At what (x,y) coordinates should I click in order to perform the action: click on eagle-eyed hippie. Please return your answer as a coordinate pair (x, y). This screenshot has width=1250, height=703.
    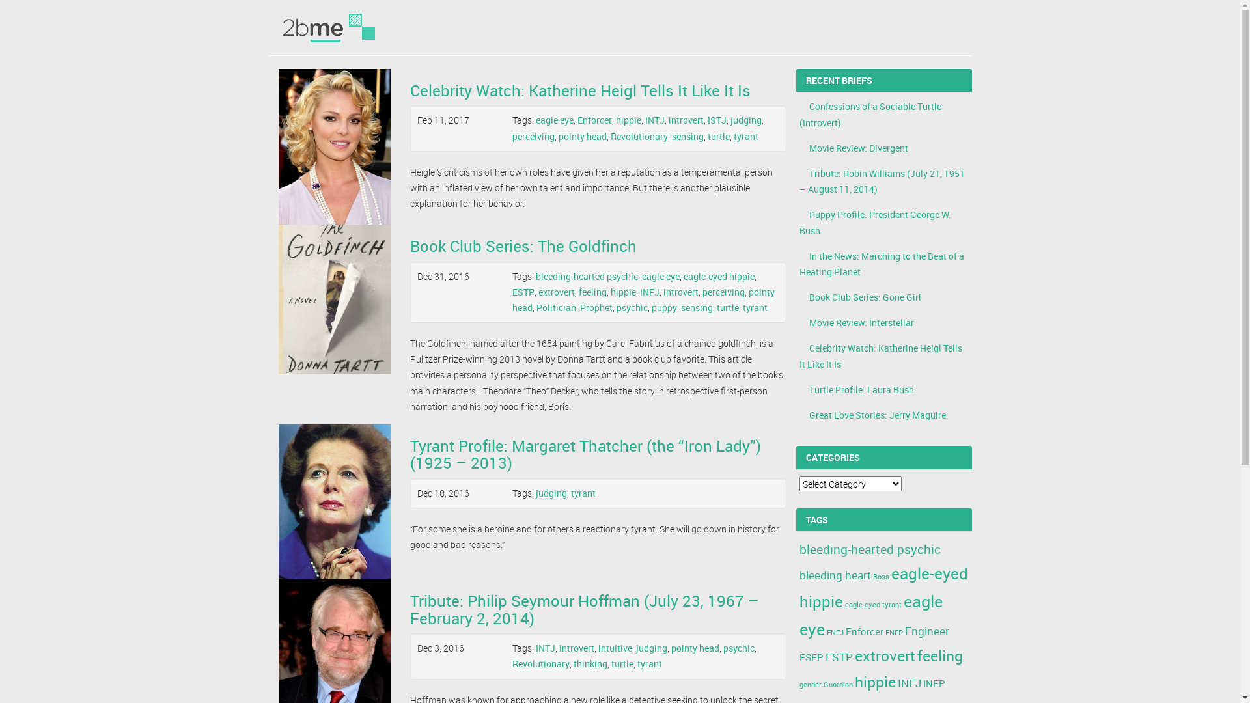
    Looking at the image, I should click on (719, 276).